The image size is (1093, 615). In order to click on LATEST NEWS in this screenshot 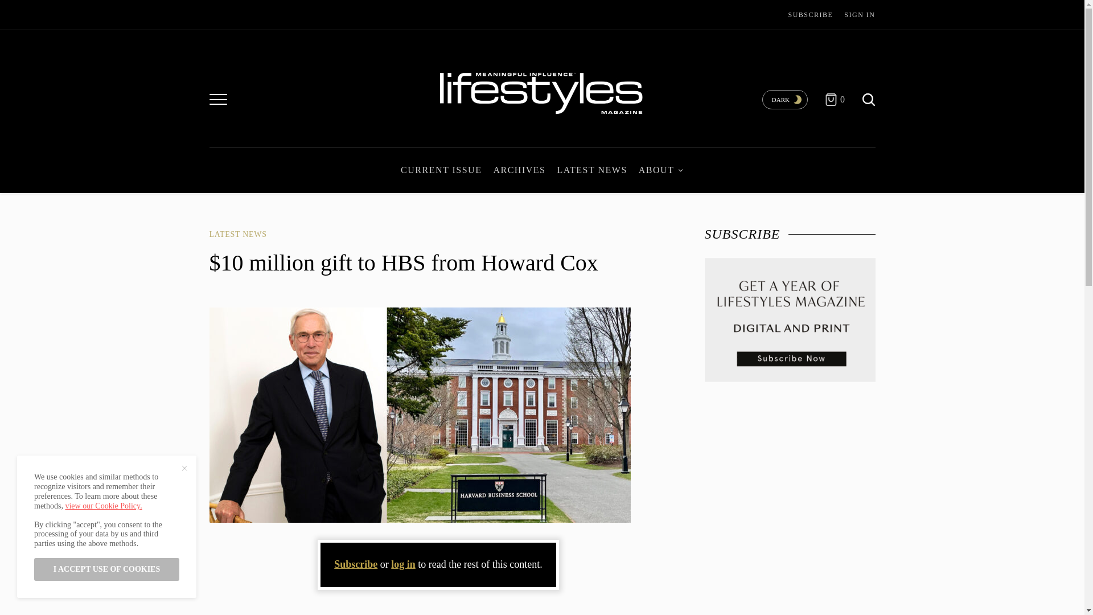, I will do `click(238, 235)`.